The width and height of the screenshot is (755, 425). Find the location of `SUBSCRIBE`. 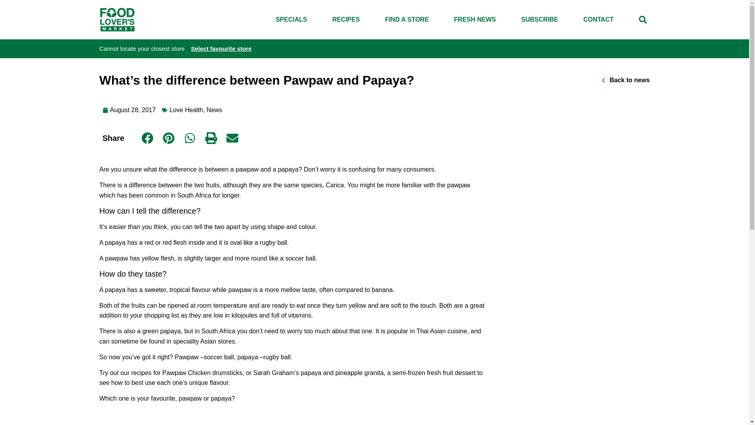

SUBSCRIBE is located at coordinates (539, 20).